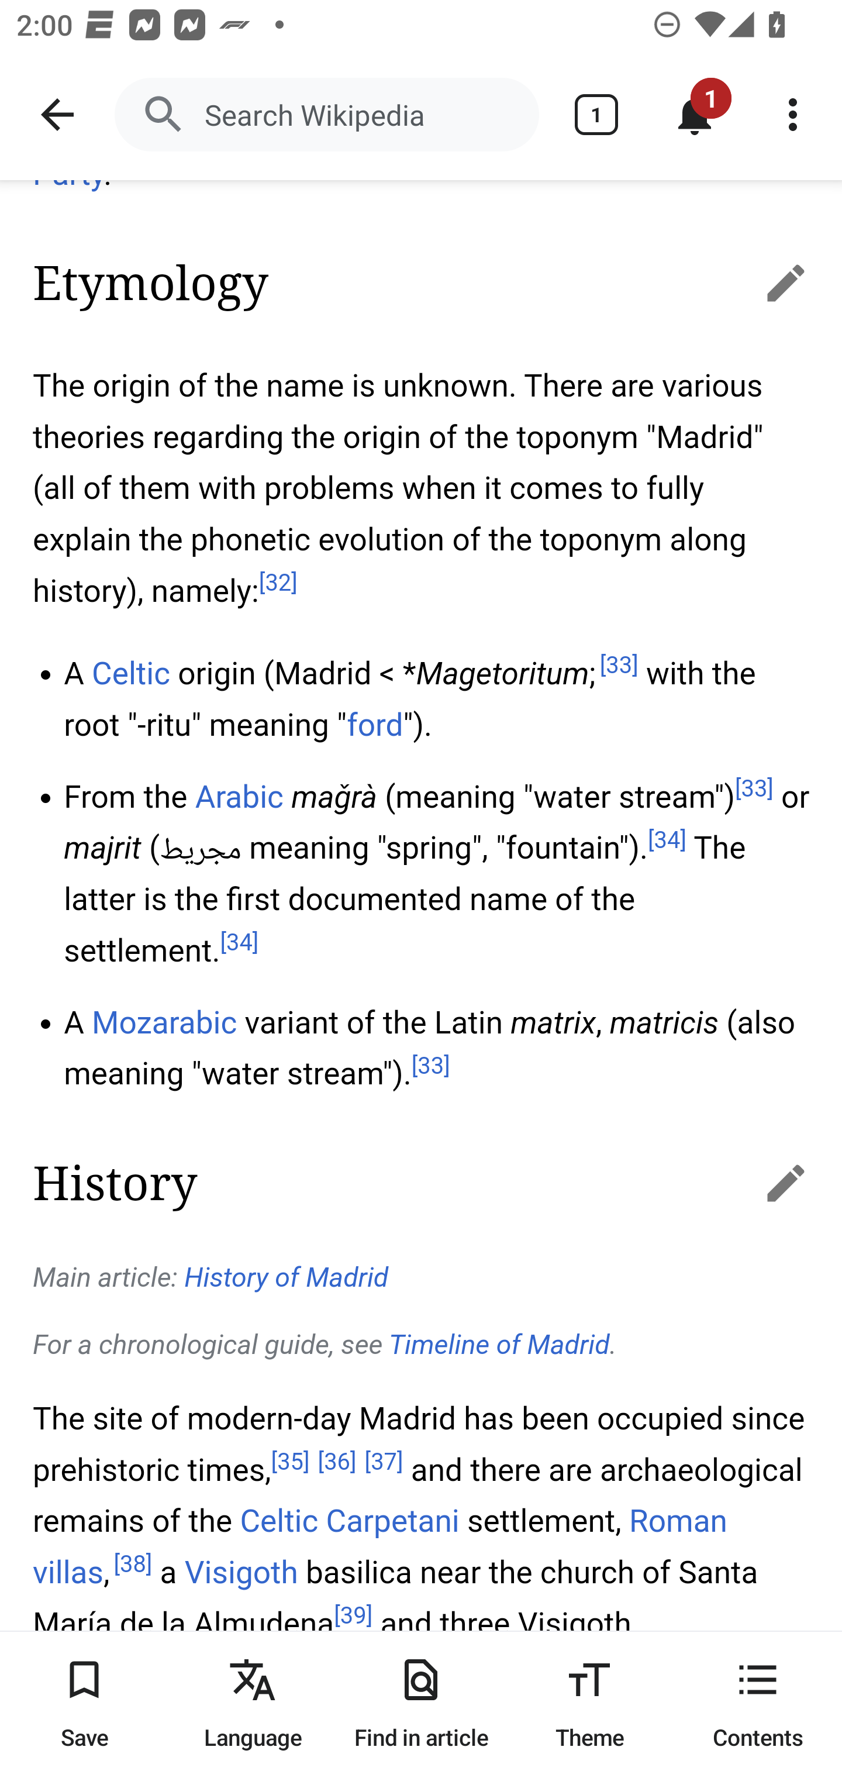 This screenshot has width=842, height=1778. Describe the element at coordinates (278, 584) in the screenshot. I see `[] [ 32 ]` at that location.